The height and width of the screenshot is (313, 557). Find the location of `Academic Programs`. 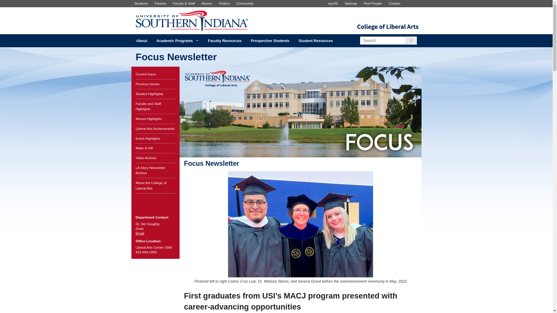

Academic Programs is located at coordinates (178, 41).